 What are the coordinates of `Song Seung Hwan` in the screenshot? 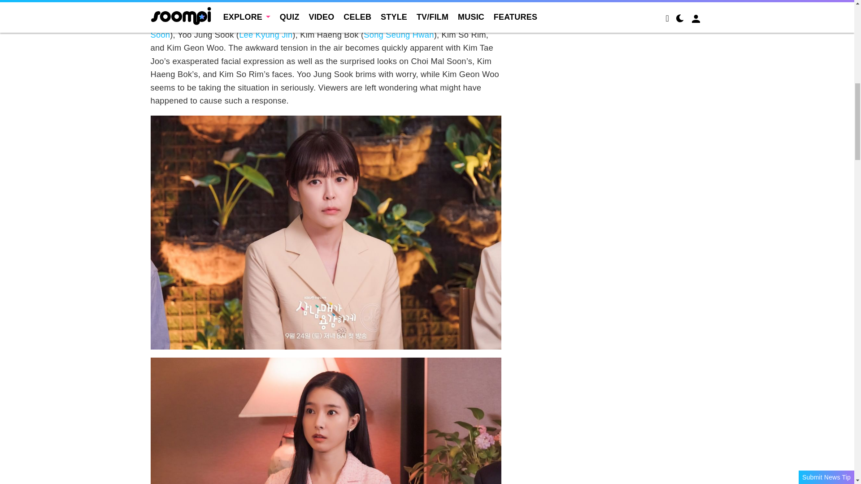 It's located at (398, 34).